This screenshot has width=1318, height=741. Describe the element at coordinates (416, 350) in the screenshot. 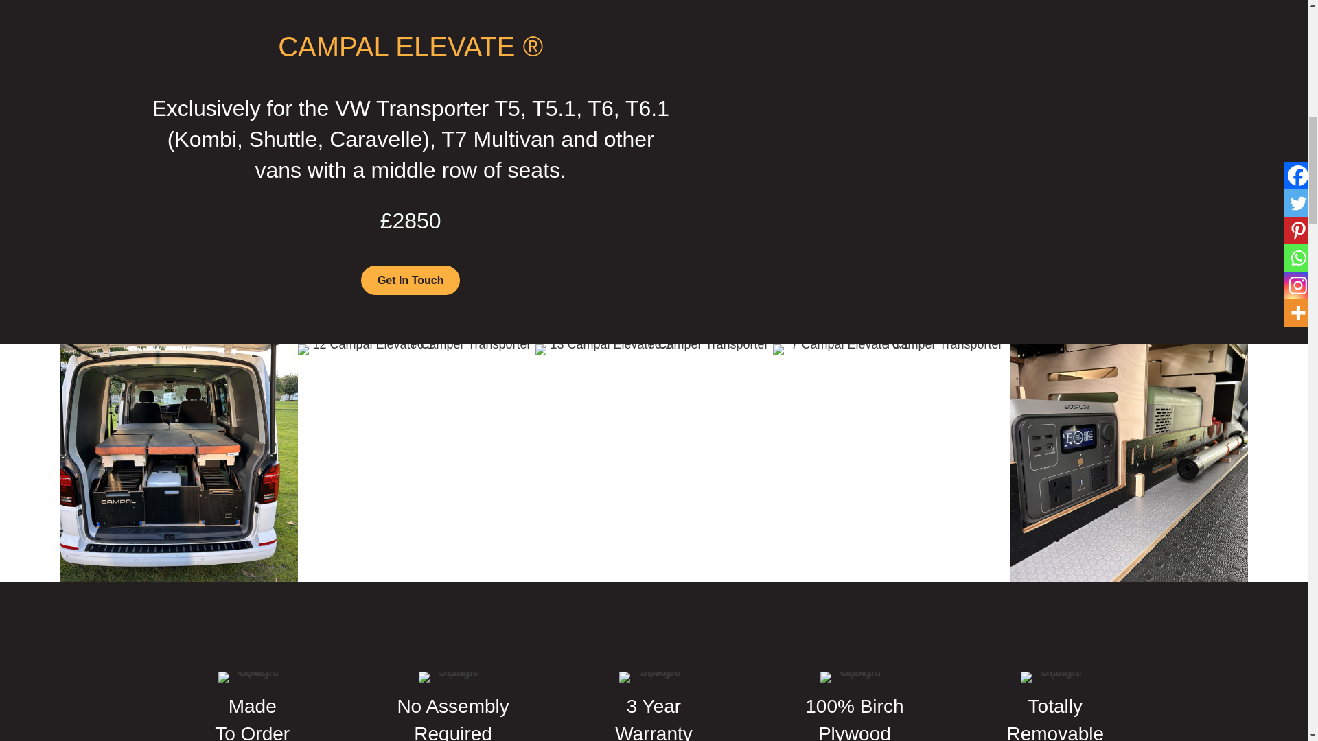

I see `12 Campal Elevate Camper Transporter T6.1` at that location.